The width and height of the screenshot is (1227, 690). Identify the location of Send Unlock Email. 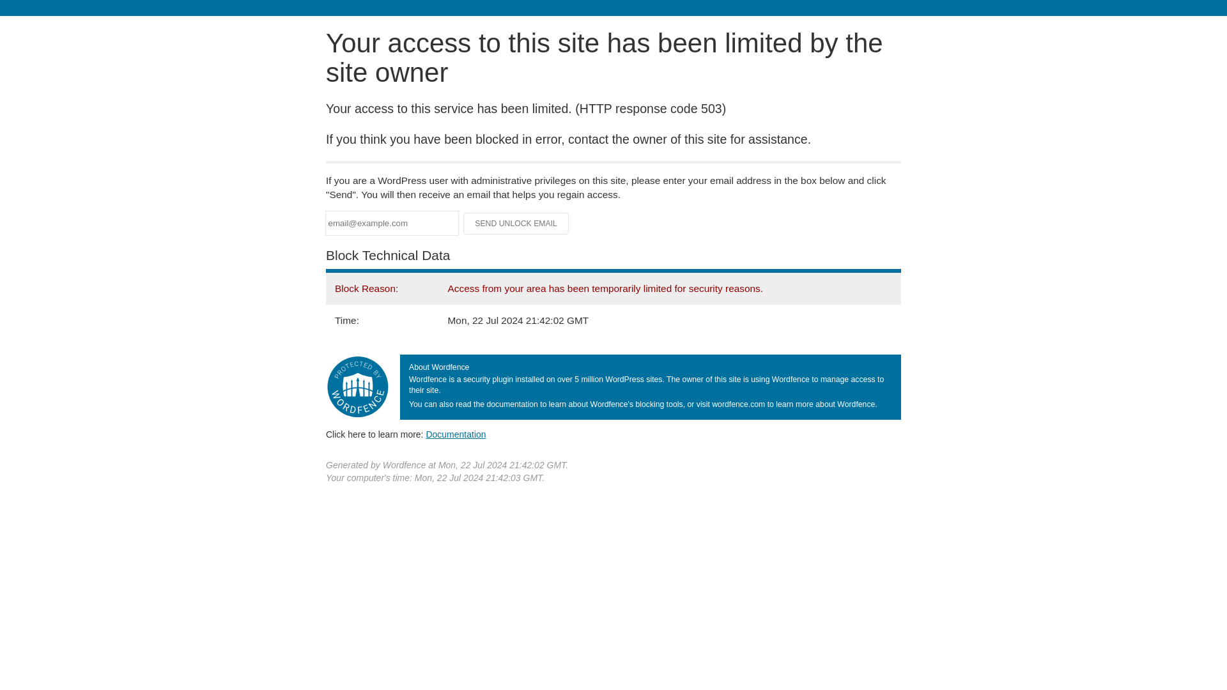
(516, 224).